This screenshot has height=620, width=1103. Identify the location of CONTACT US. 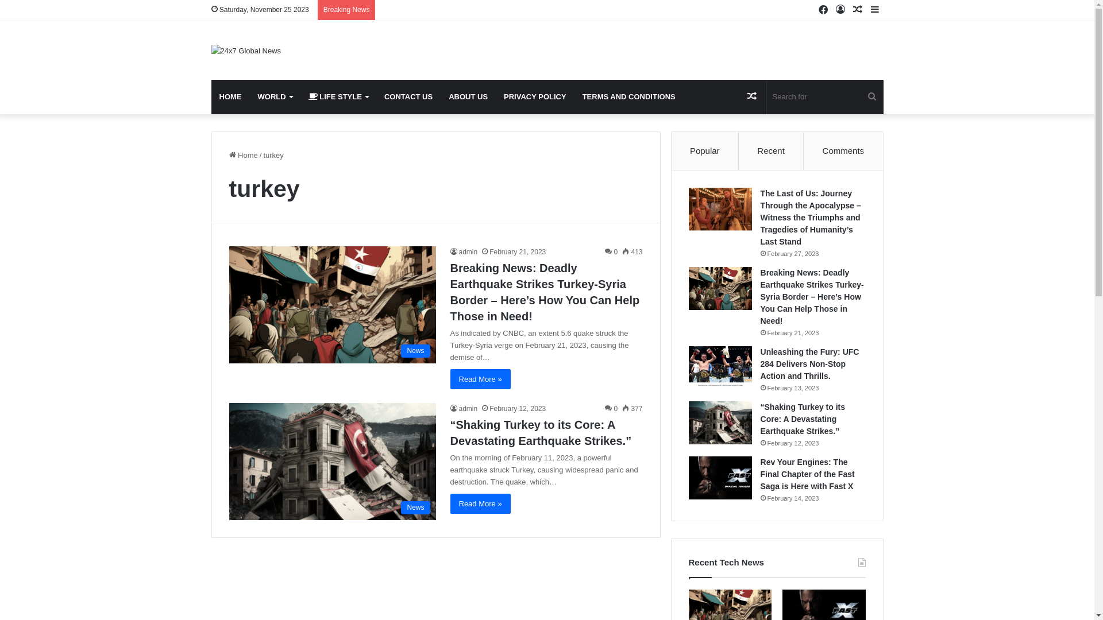
(408, 97).